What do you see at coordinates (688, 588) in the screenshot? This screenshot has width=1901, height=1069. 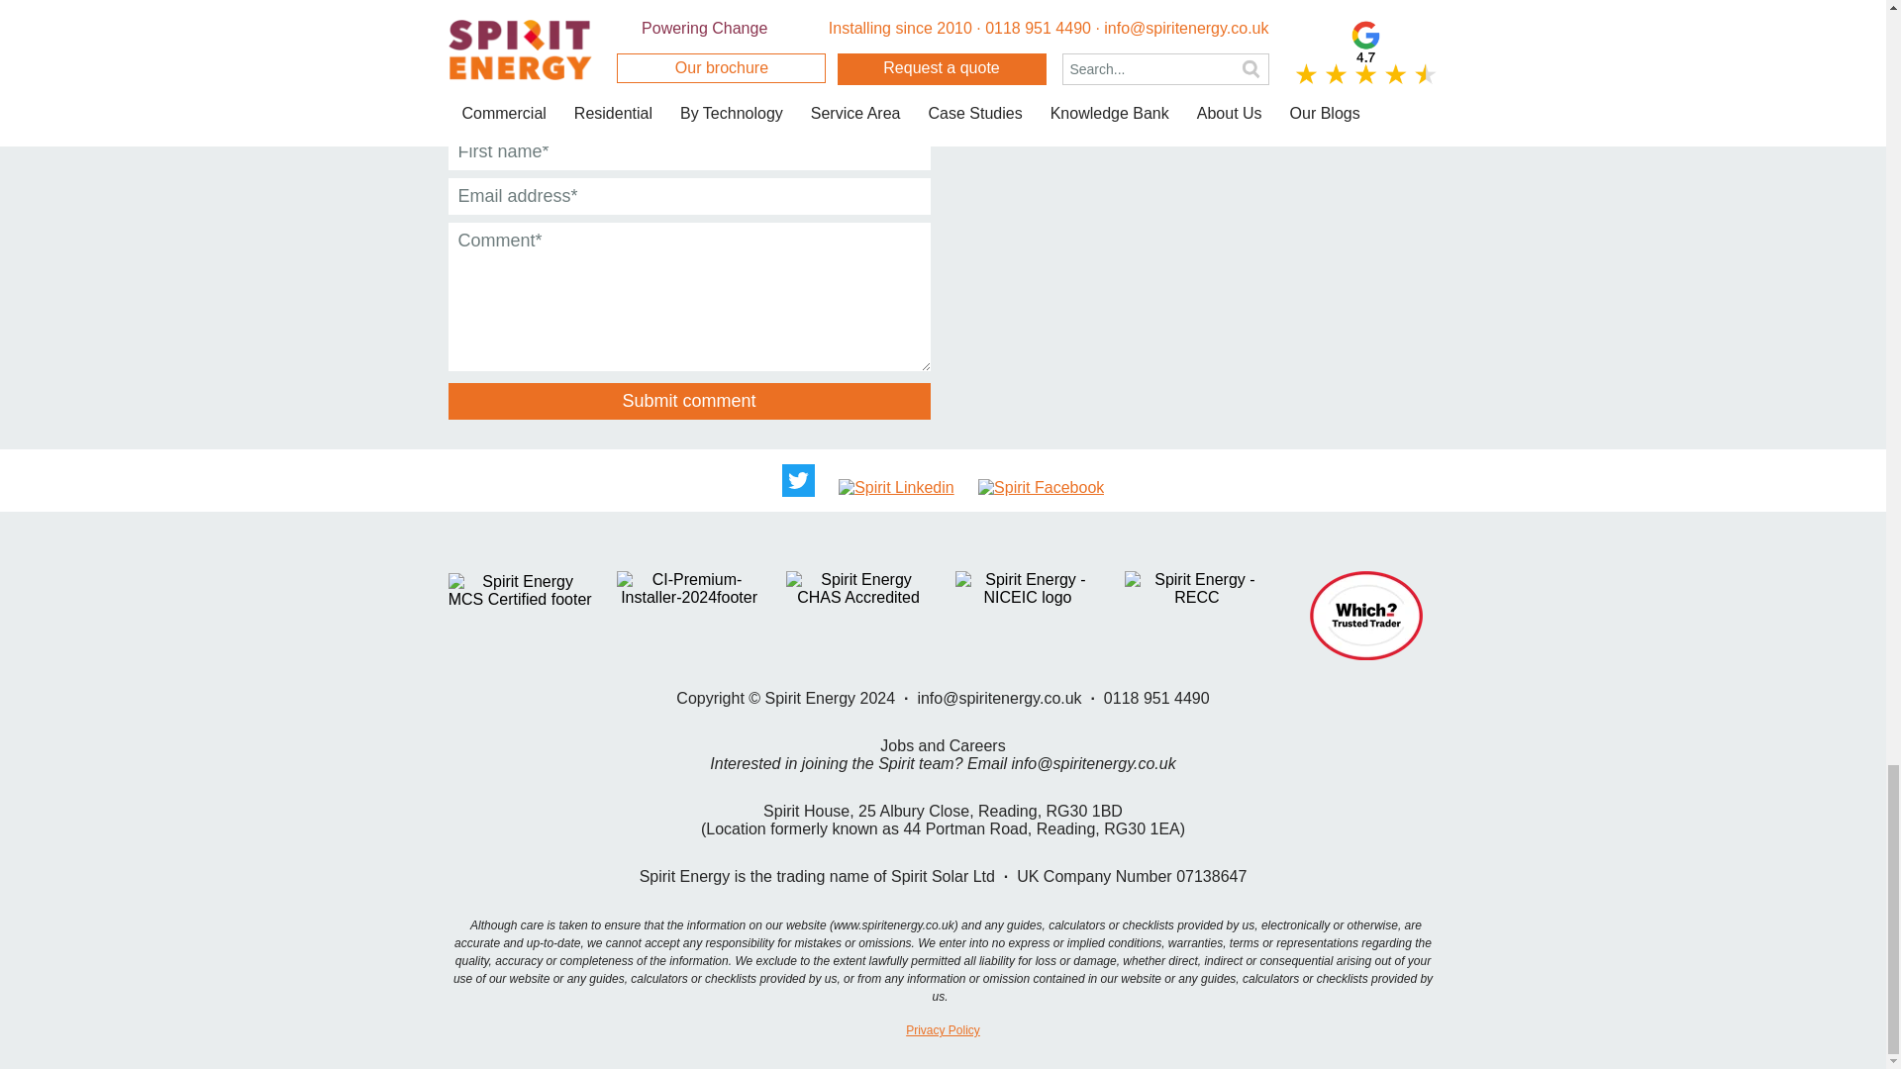 I see `CI-Premium-Installer-2024footer` at bounding box center [688, 588].